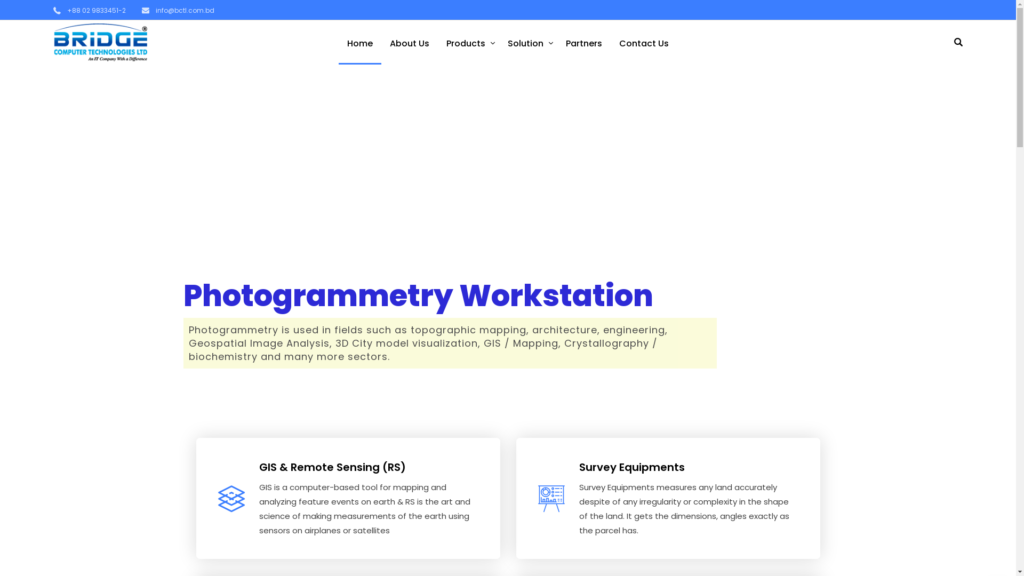  Describe the element at coordinates (468, 43) in the screenshot. I see `Products` at that location.